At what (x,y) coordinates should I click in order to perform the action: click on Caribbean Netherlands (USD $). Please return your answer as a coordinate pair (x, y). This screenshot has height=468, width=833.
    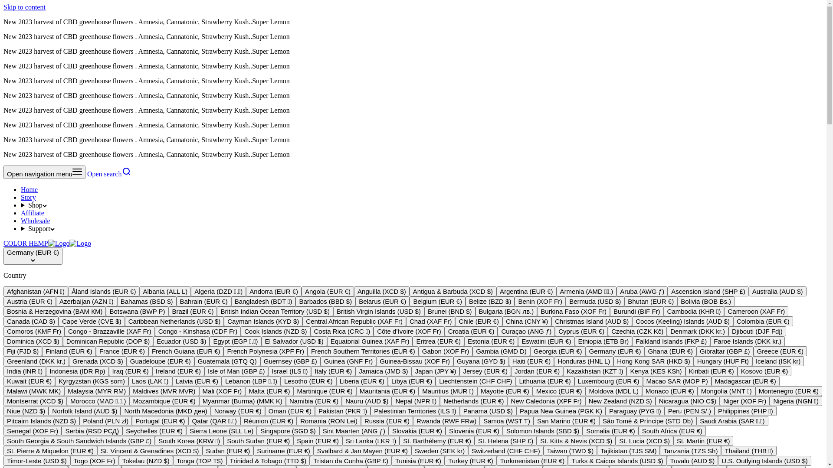
    Looking at the image, I should click on (174, 322).